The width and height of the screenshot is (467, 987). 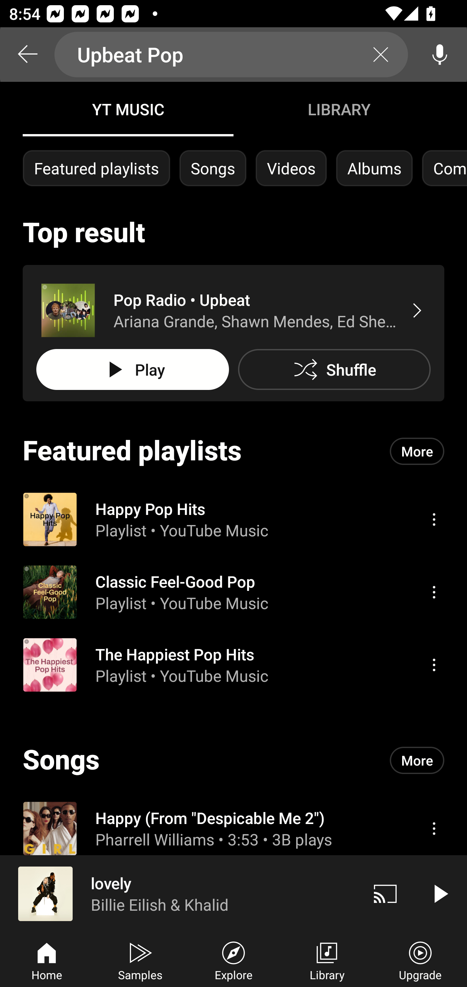 I want to click on Samples, so click(x=140, y=960).